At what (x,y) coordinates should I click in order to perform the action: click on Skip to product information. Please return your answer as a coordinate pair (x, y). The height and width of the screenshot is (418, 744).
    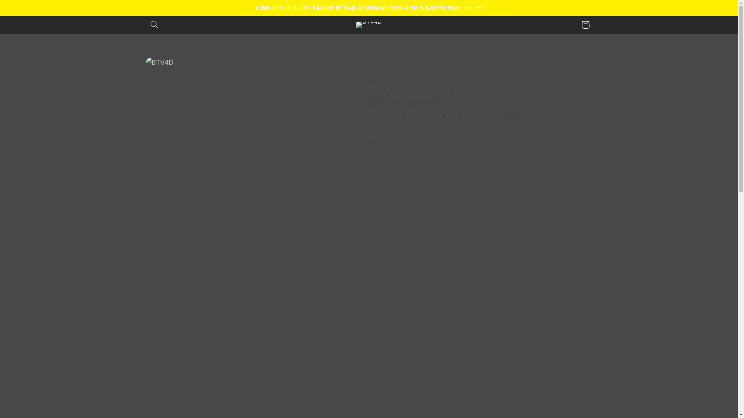
    Looking at the image, I should click on (170, 66).